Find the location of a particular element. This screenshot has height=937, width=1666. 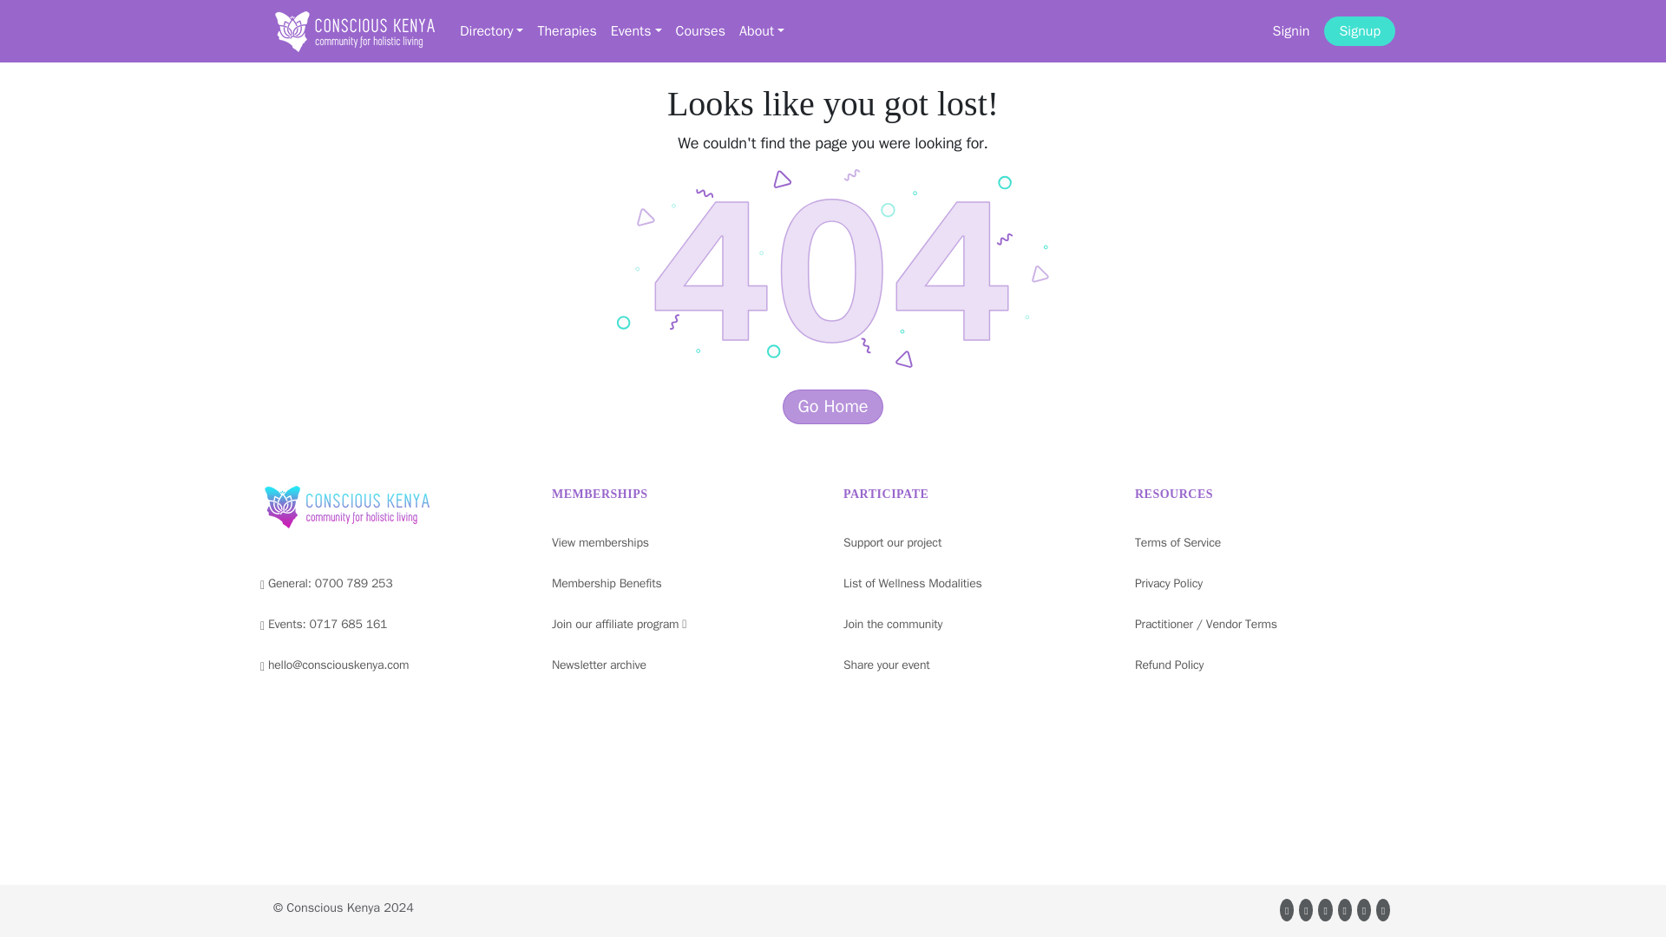

Privacy Policy is located at coordinates (1168, 583).